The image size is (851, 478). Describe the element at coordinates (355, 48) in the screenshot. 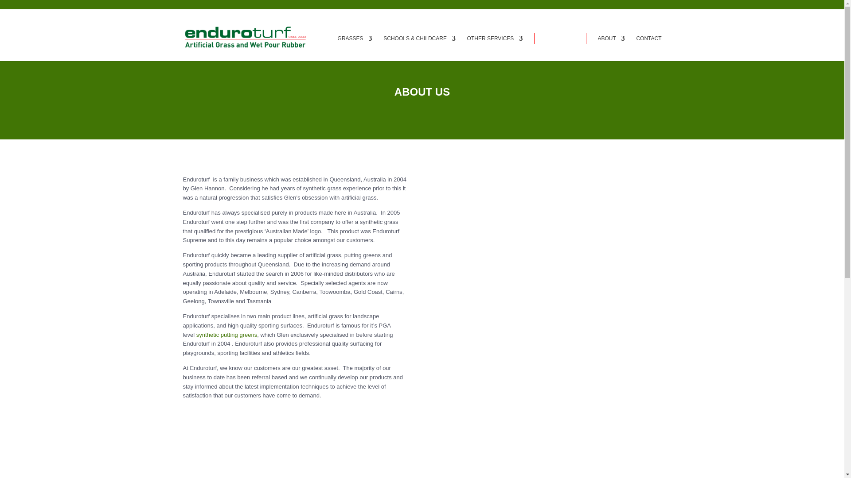

I see `GRASSES` at that location.